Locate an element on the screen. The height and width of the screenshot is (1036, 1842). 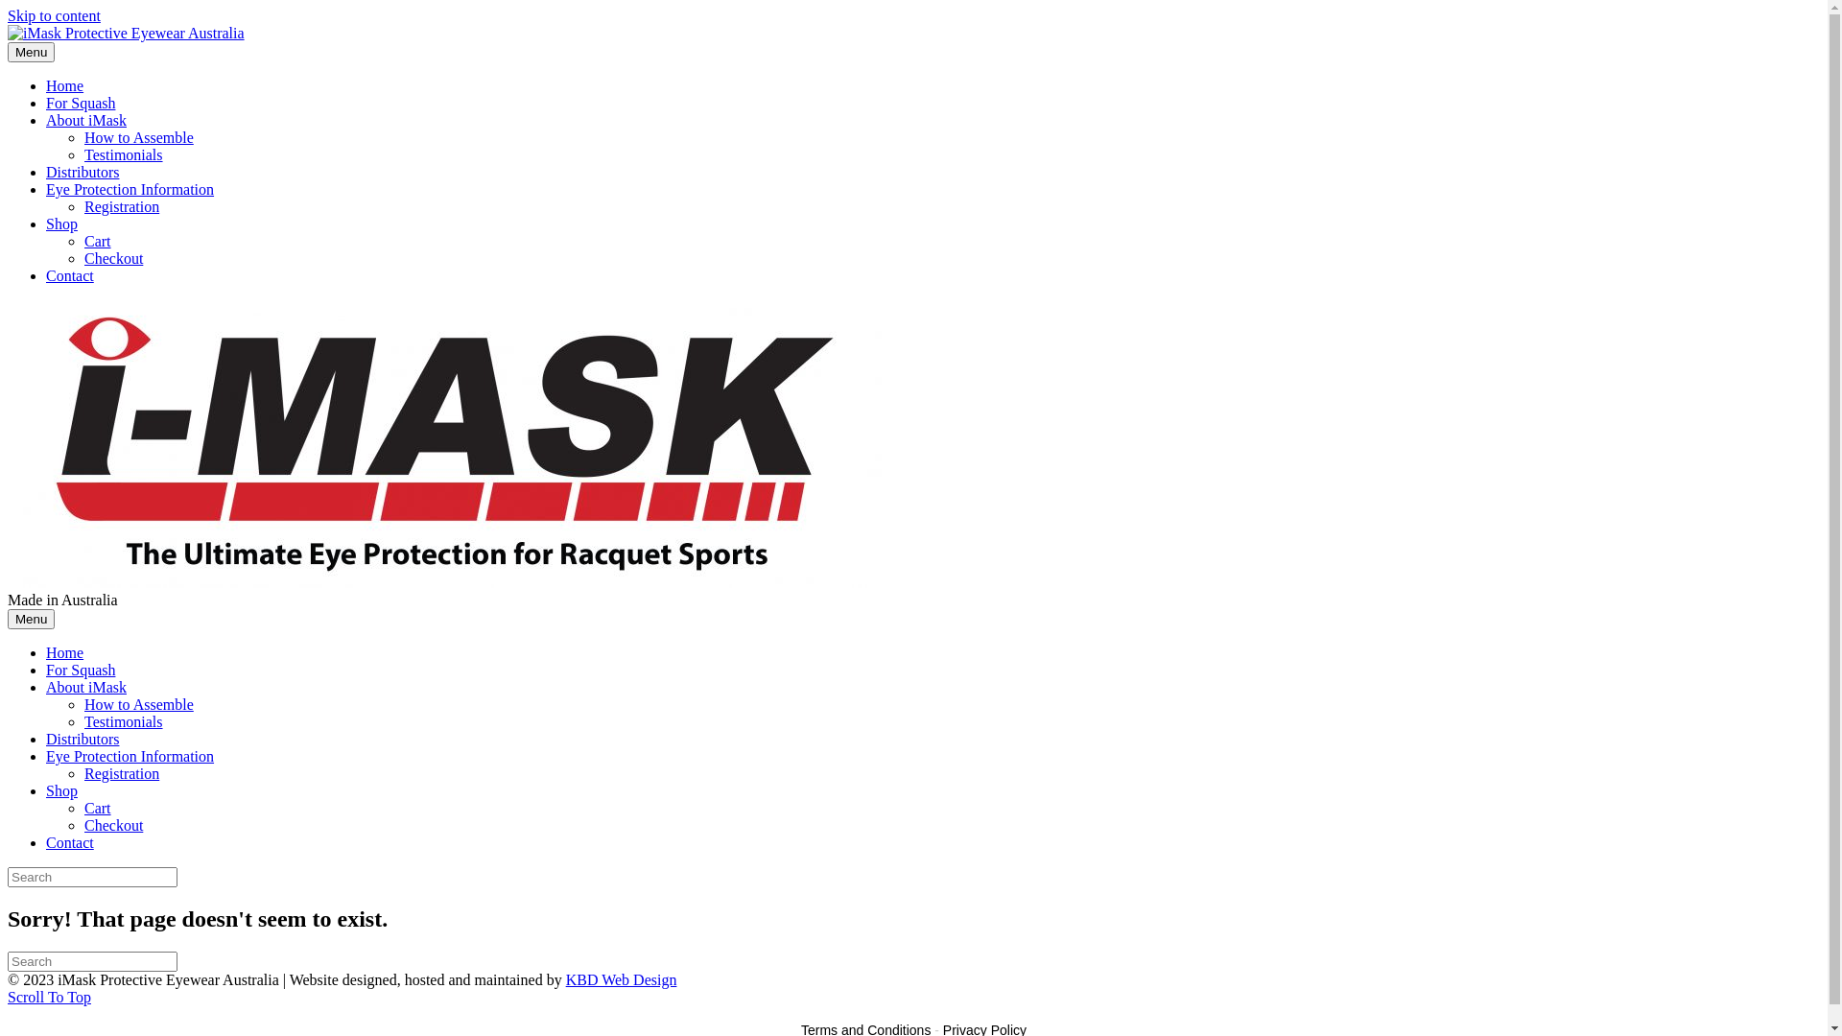
About iMask is located at coordinates (86, 687).